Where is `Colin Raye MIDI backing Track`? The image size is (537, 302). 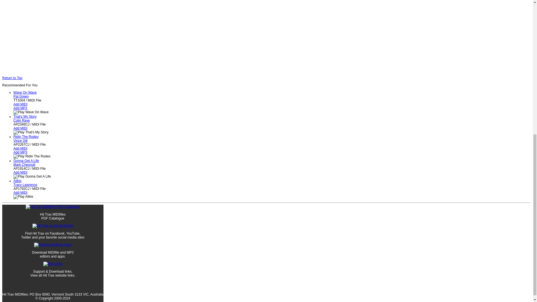
Colin Raye MIDI backing Track is located at coordinates (22, 121).